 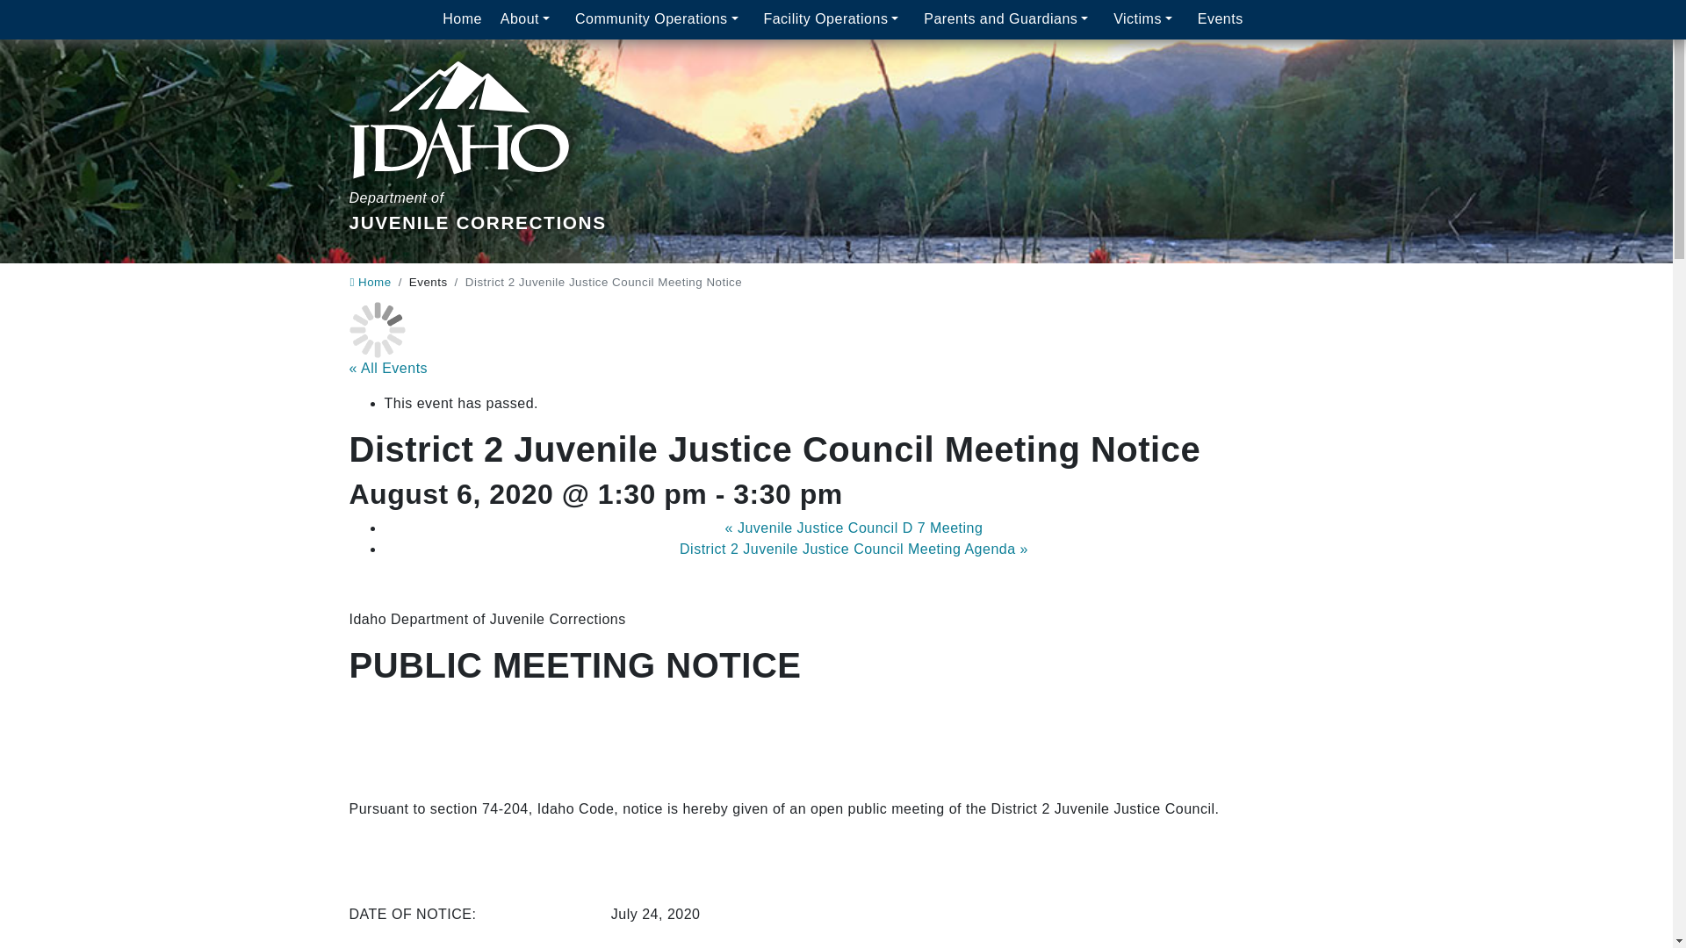 What do you see at coordinates (370, 283) in the screenshot?
I see `Community Operations` at bounding box center [370, 283].